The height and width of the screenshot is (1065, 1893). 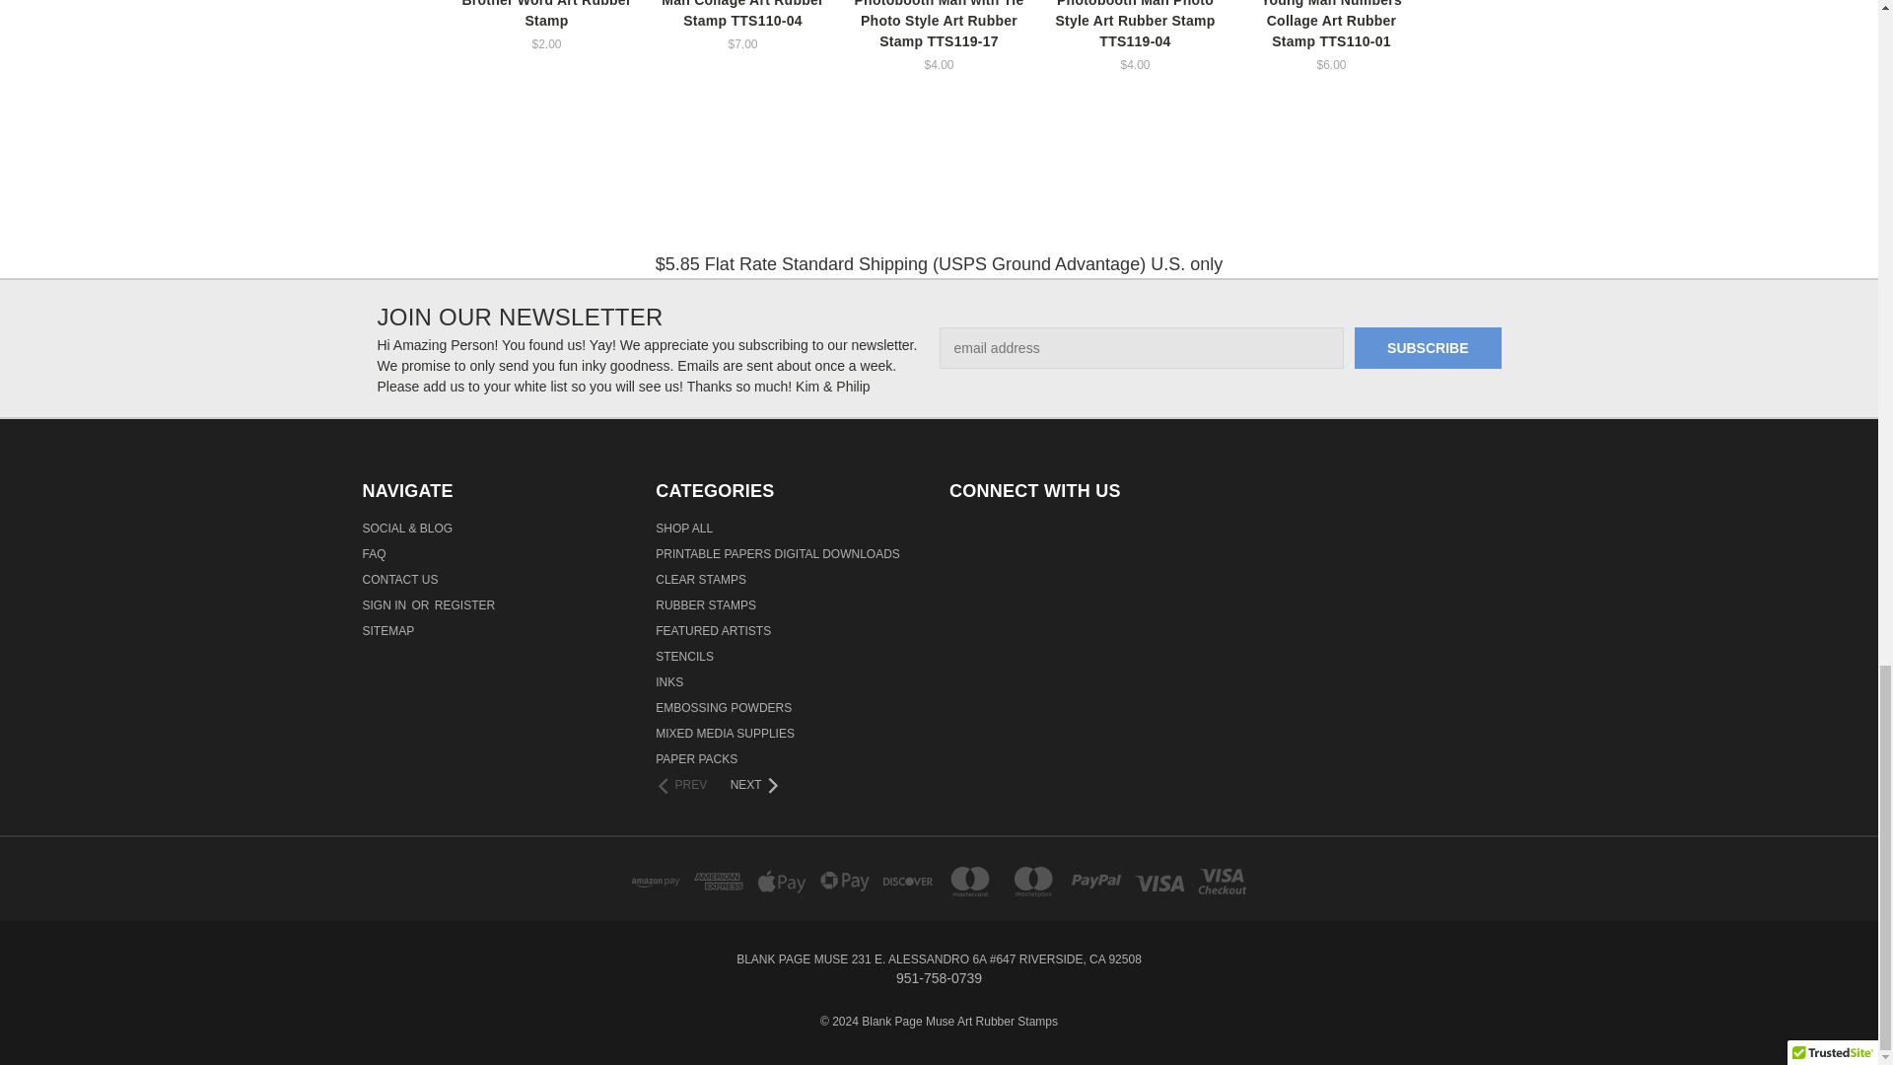 I want to click on Subscribe, so click(x=1428, y=347).